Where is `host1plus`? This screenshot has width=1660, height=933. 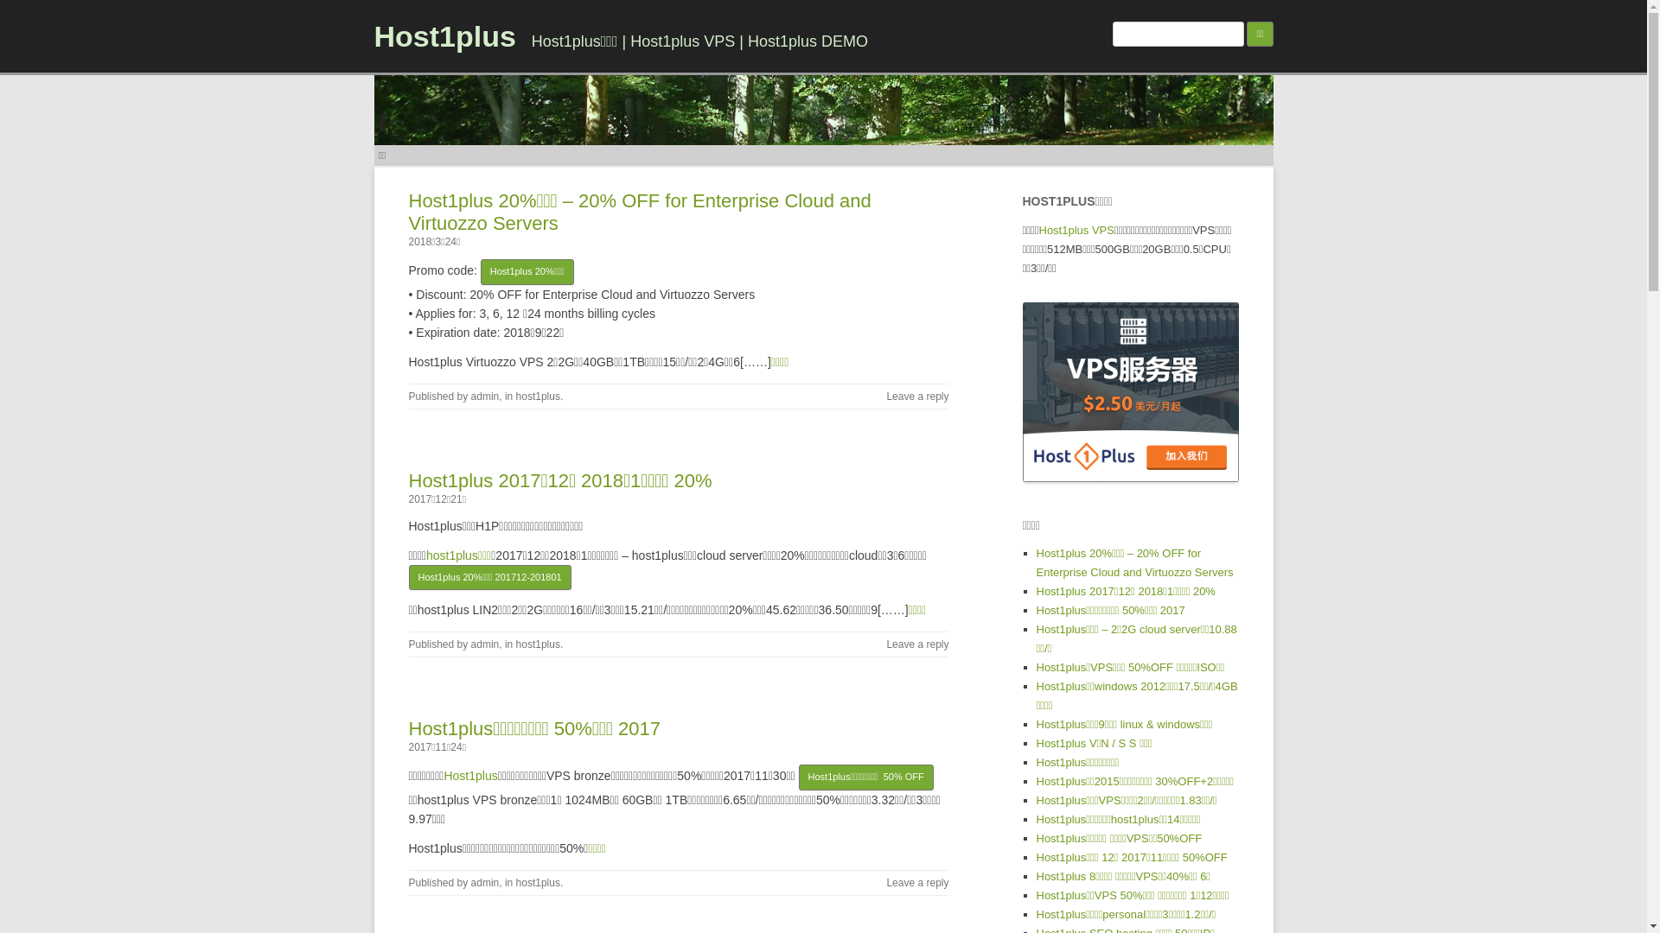 host1plus is located at coordinates (538, 644).